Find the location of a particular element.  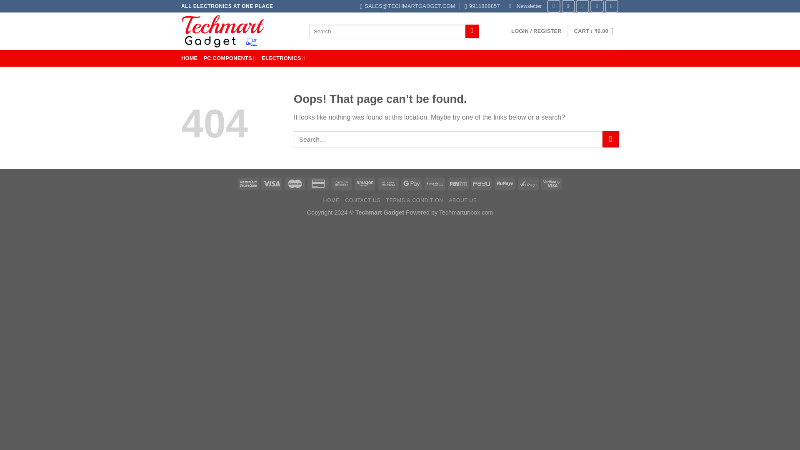

Send us an email is located at coordinates (597, 6).